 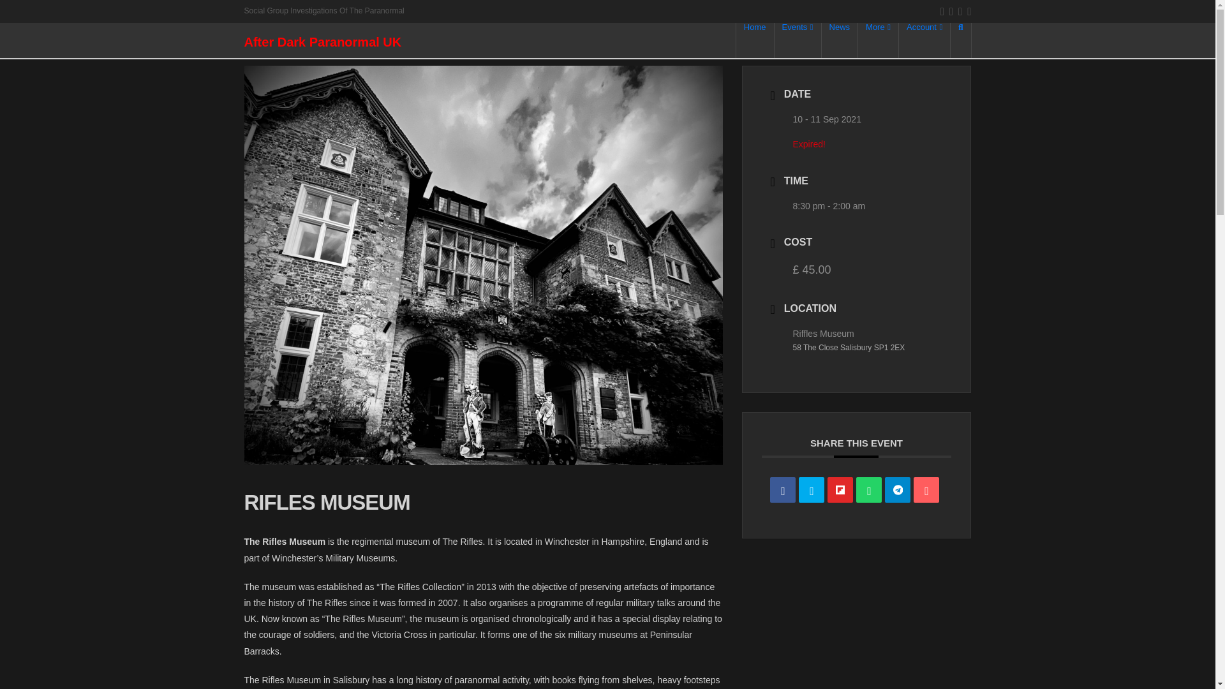 I want to click on Share on Facebook, so click(x=782, y=490).